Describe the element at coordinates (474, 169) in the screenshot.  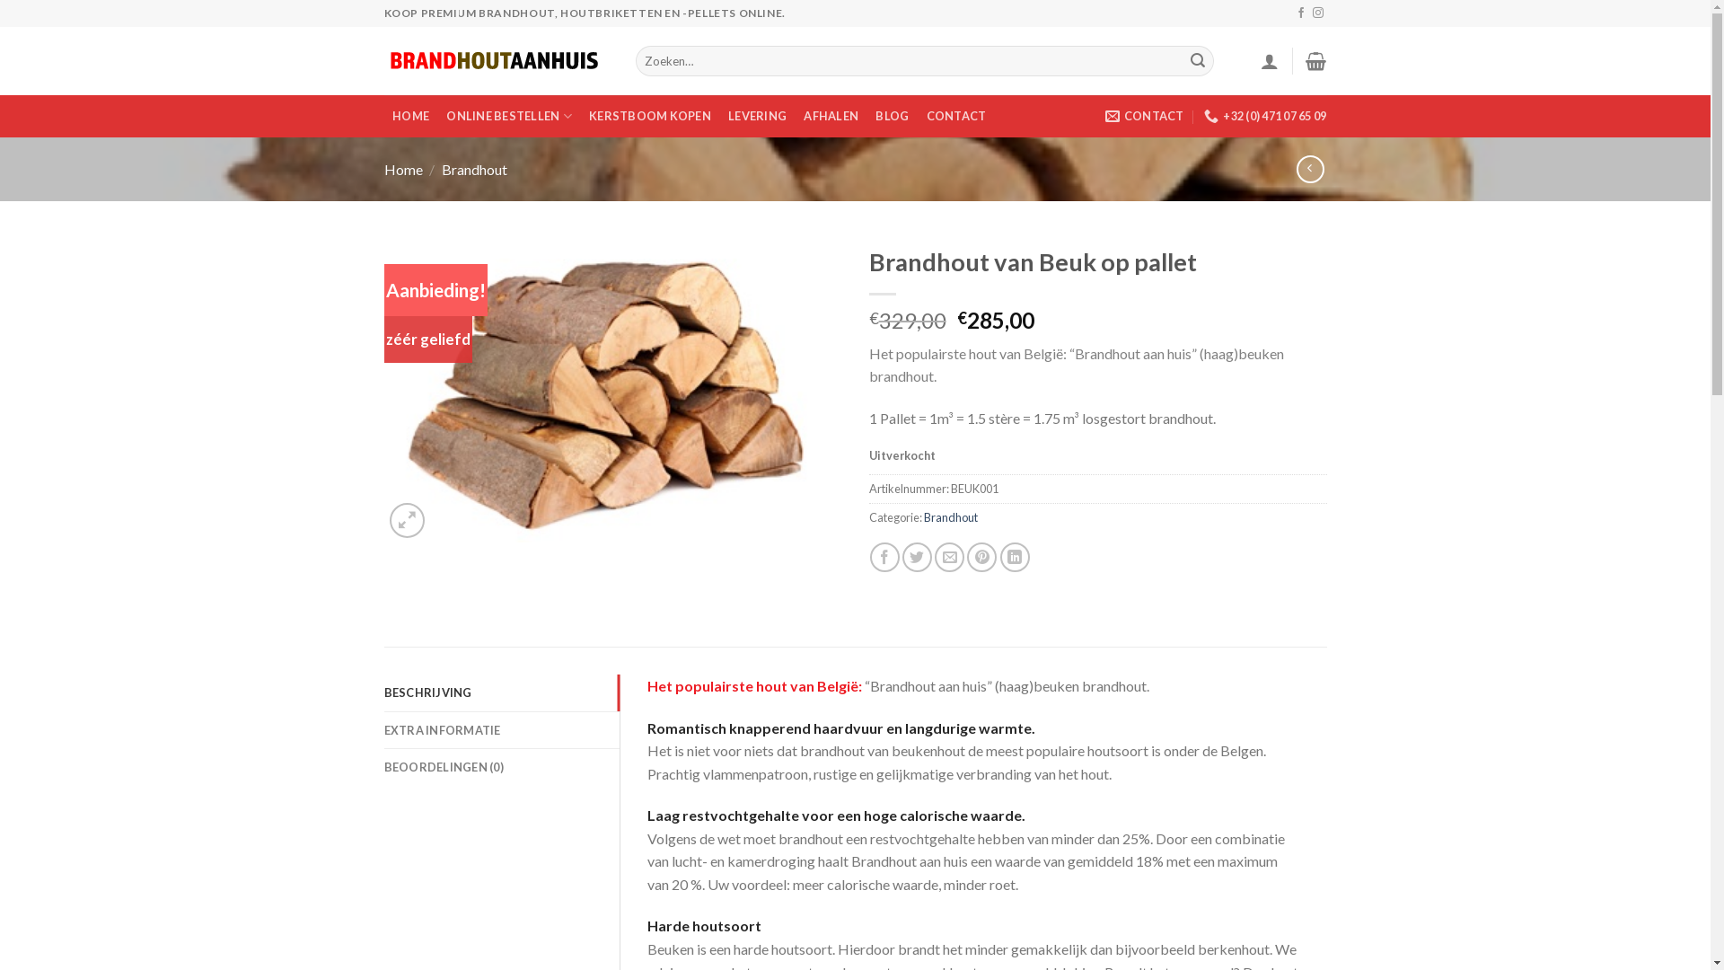
I see `Brandhout` at that location.